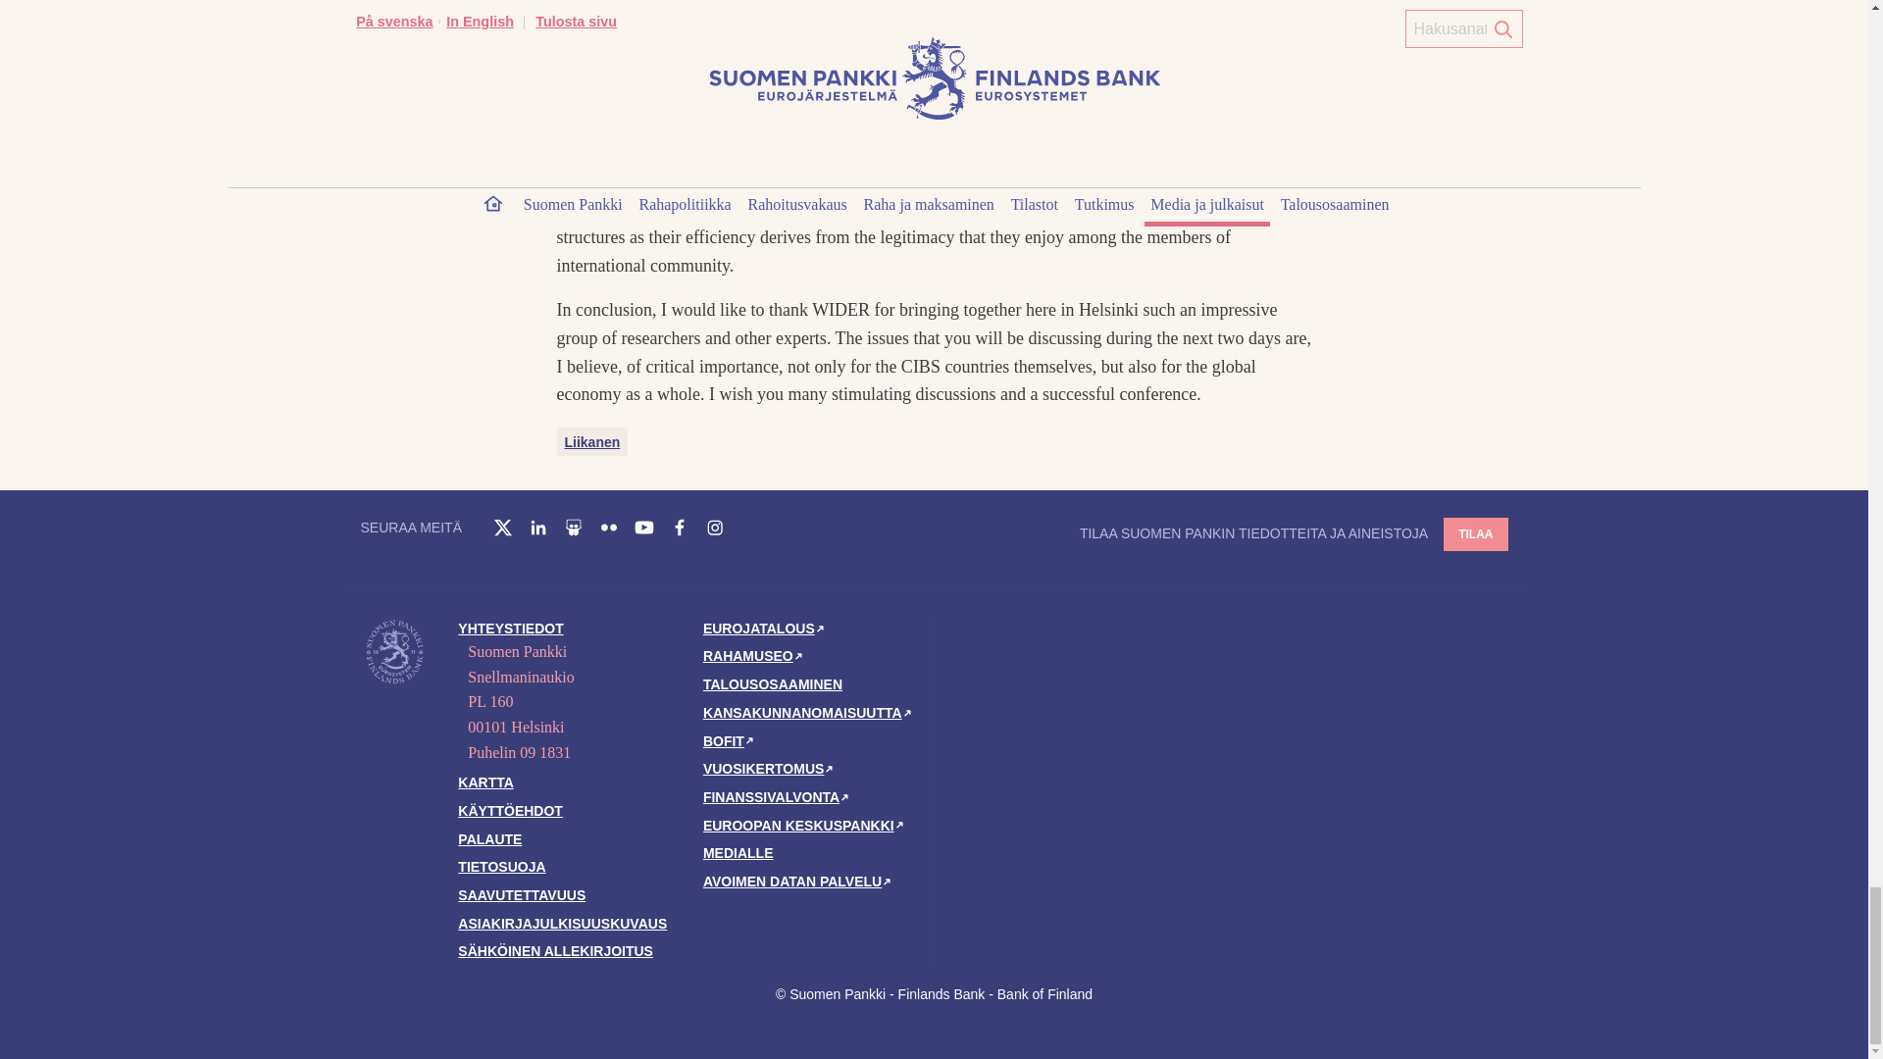 The width and height of the screenshot is (1883, 1059). Describe the element at coordinates (522, 895) in the screenshot. I see `Saavutettavuus` at that location.